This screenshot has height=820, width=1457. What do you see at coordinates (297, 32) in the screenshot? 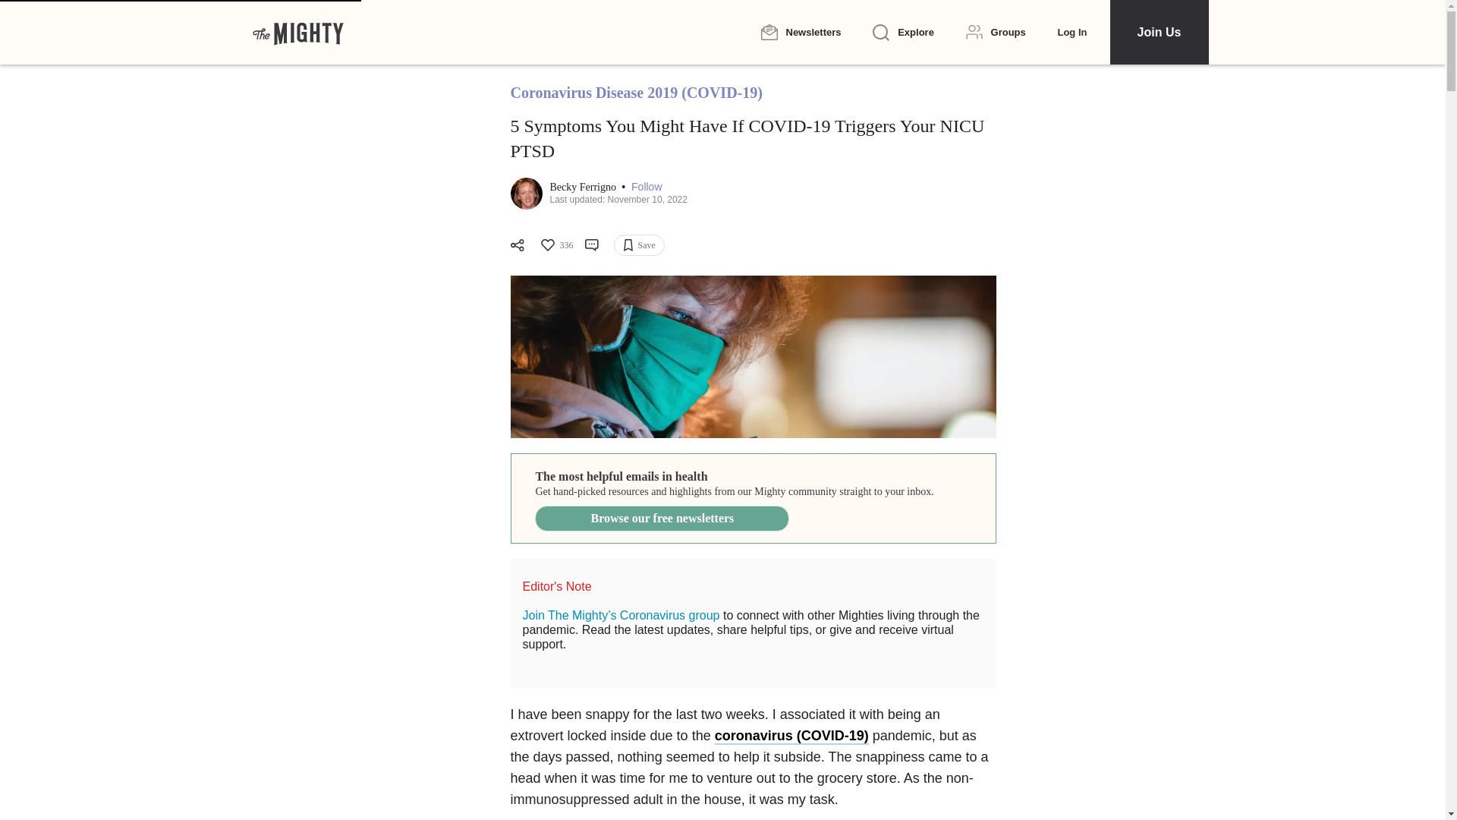
I see `The Mighty` at bounding box center [297, 32].